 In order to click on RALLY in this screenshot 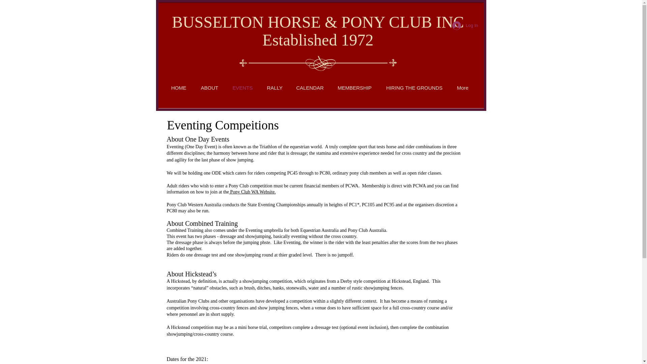, I will do `click(274, 88)`.